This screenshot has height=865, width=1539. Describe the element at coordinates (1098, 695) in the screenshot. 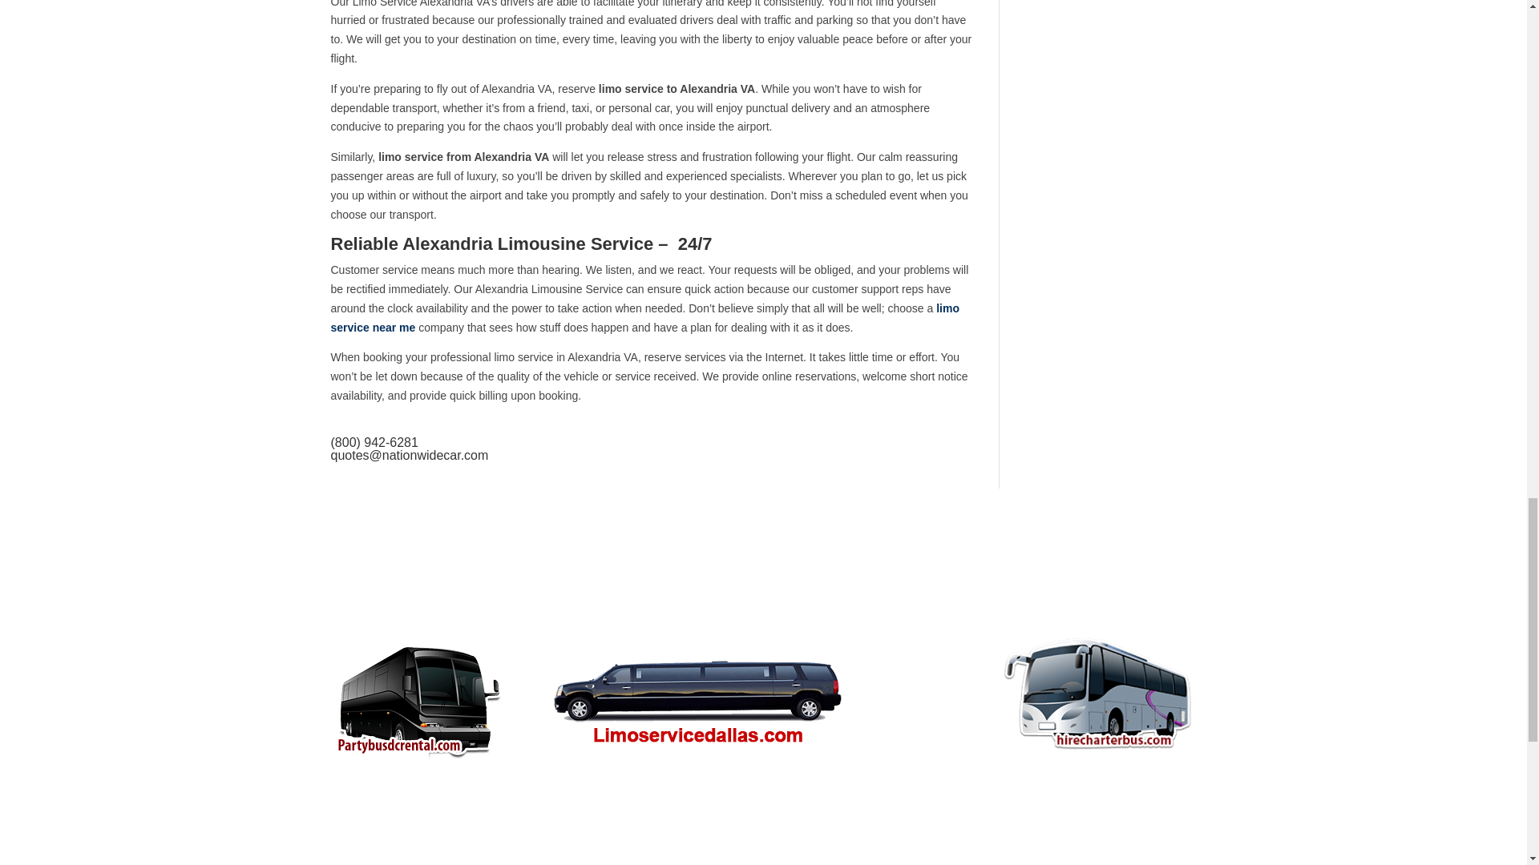

I see `hirecharterbus-1` at that location.